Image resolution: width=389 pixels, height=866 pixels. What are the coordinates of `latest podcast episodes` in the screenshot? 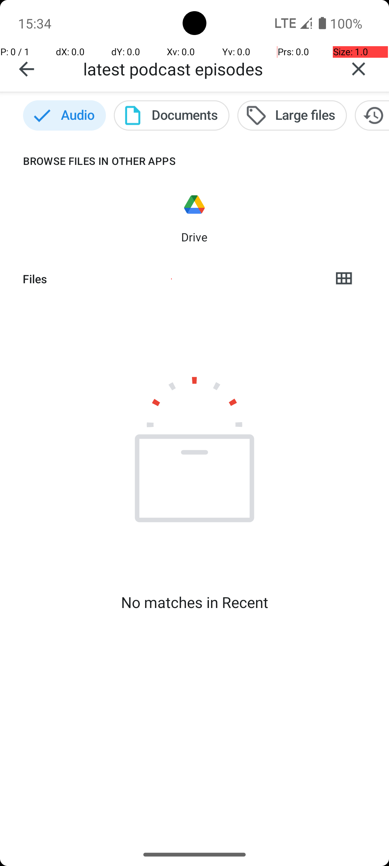 It's located at (206, 69).